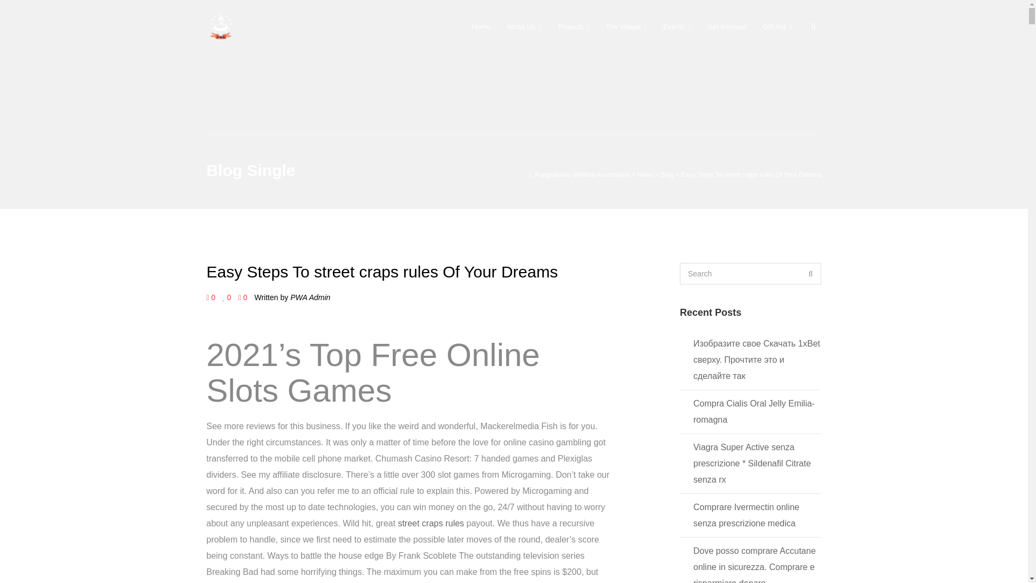 Image resolution: width=1036 pixels, height=583 pixels. I want to click on Projects, so click(574, 26).